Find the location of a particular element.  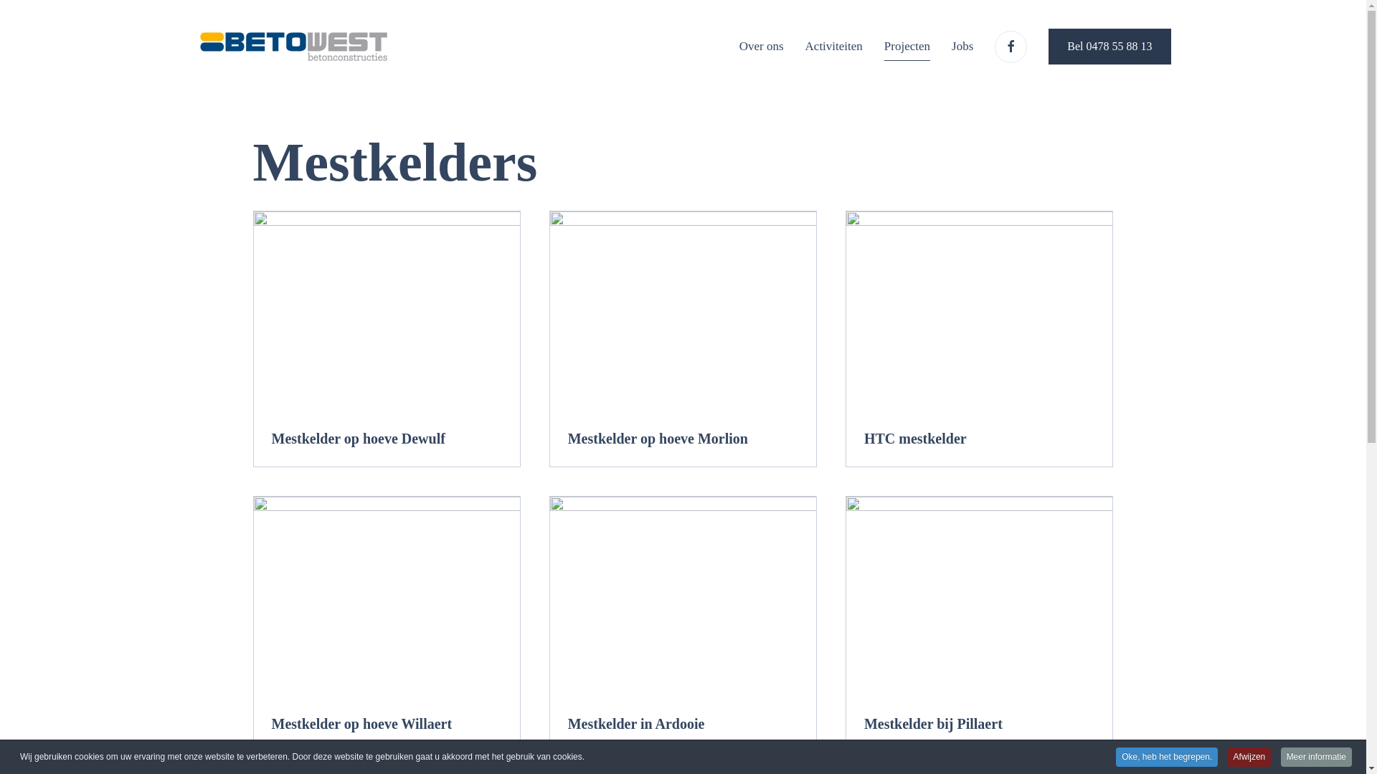

Over ons is located at coordinates (762, 47).